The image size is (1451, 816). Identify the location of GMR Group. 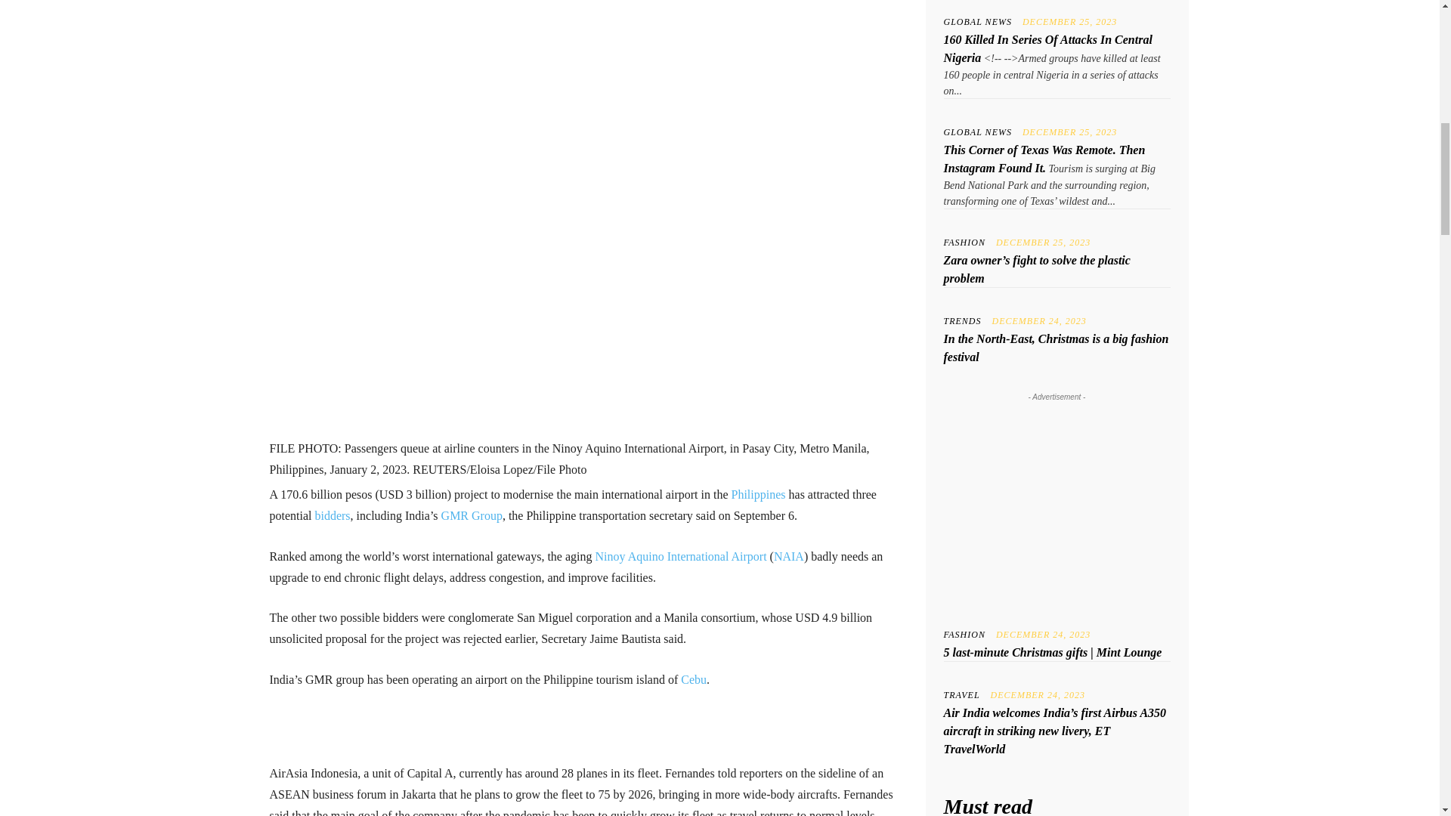
(472, 515).